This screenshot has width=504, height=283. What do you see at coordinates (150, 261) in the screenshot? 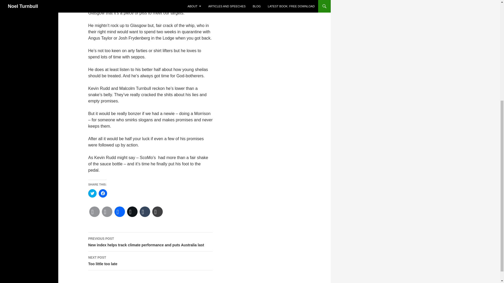
I see `Click to share on Twitter` at bounding box center [150, 261].